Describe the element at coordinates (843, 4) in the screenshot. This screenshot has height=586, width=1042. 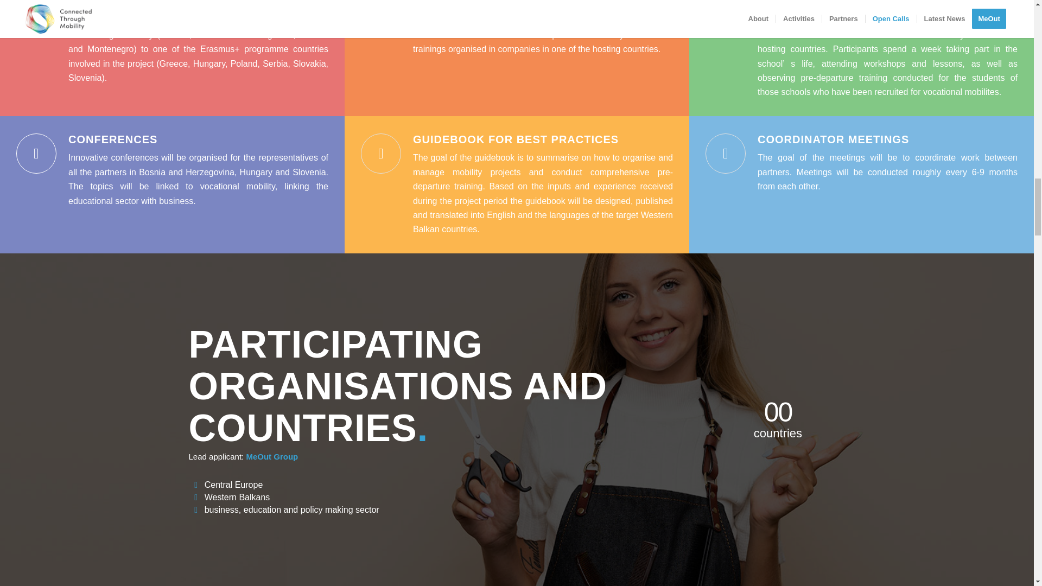
I see `Job shadowing mobilities` at that location.